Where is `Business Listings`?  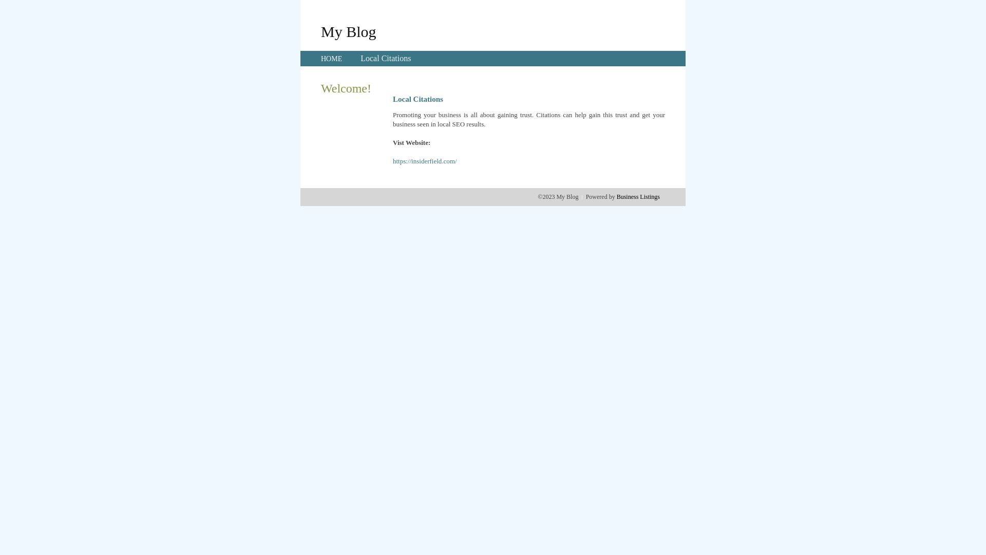
Business Listings is located at coordinates (638, 197).